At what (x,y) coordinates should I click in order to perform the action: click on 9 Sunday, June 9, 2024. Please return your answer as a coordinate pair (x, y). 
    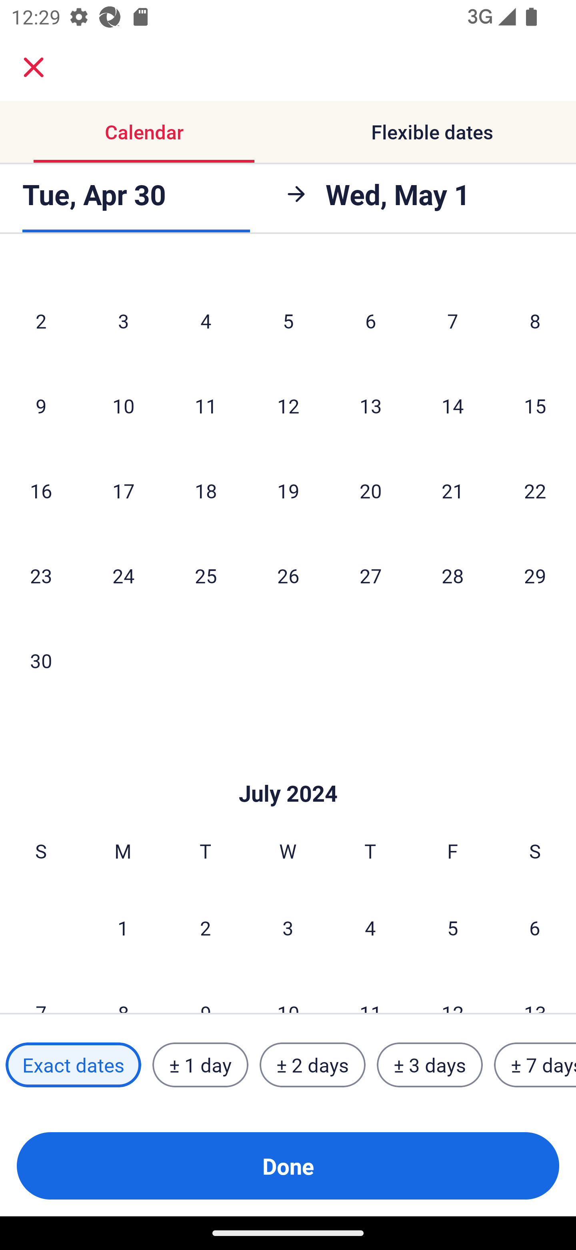
    Looking at the image, I should click on (41, 405).